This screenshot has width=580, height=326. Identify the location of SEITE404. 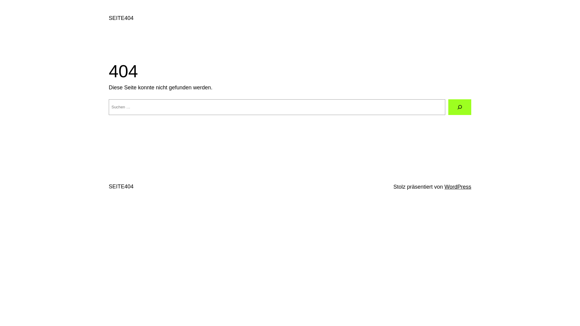
(121, 18).